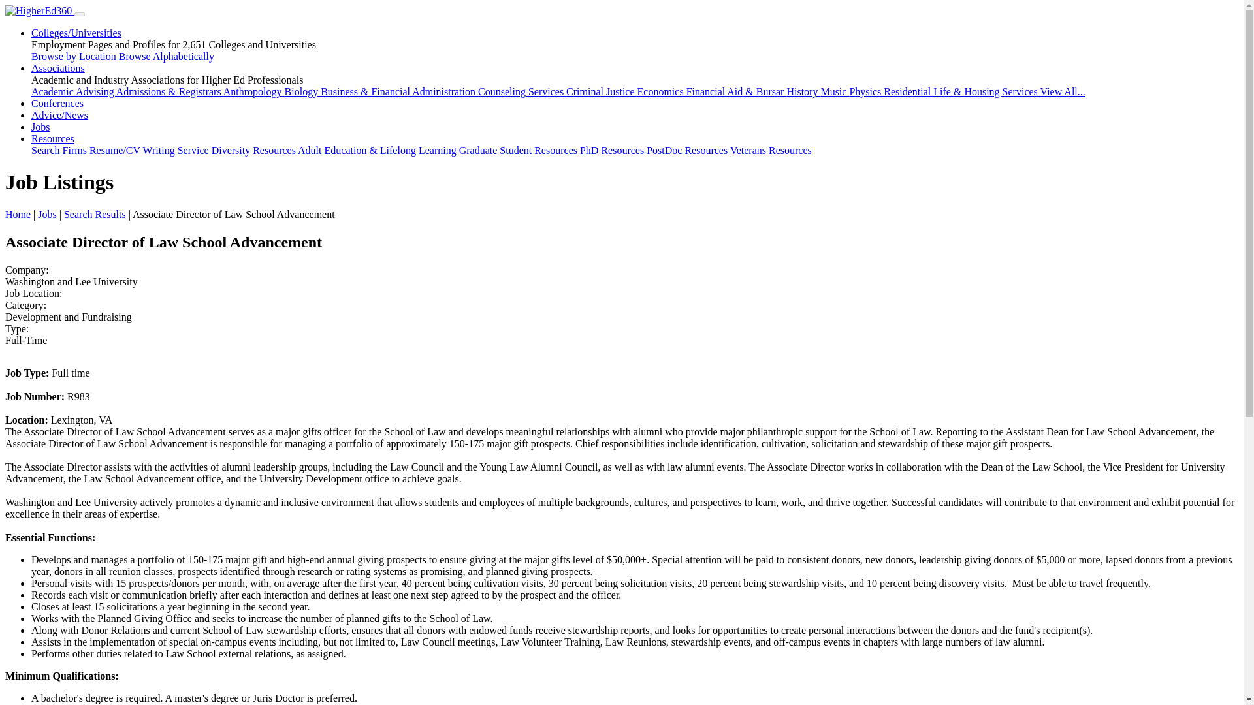 The height and width of the screenshot is (705, 1254). What do you see at coordinates (74, 91) in the screenshot?
I see `Academic Advising` at bounding box center [74, 91].